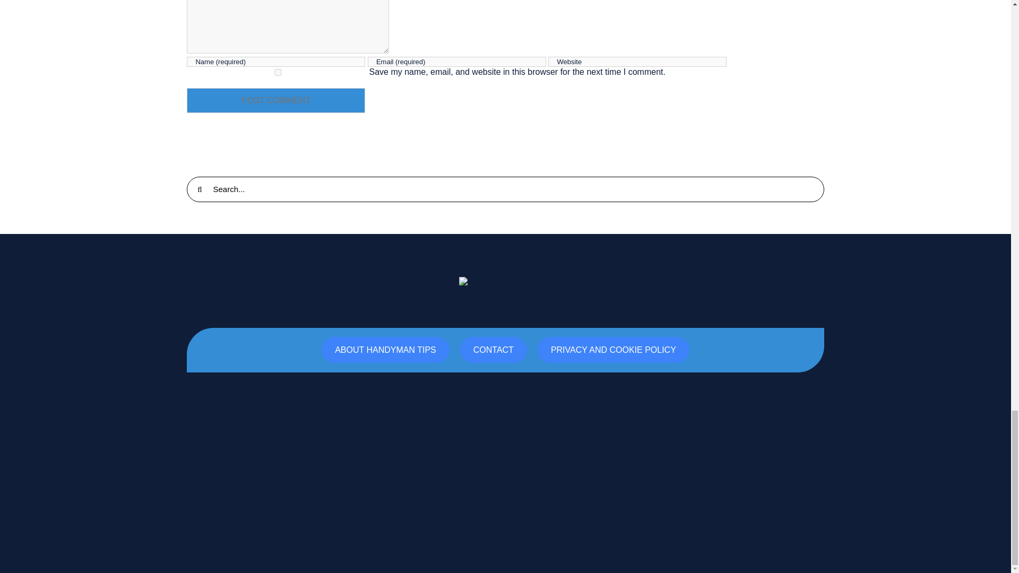 The image size is (1019, 573). What do you see at coordinates (278, 72) in the screenshot?
I see `yes` at bounding box center [278, 72].